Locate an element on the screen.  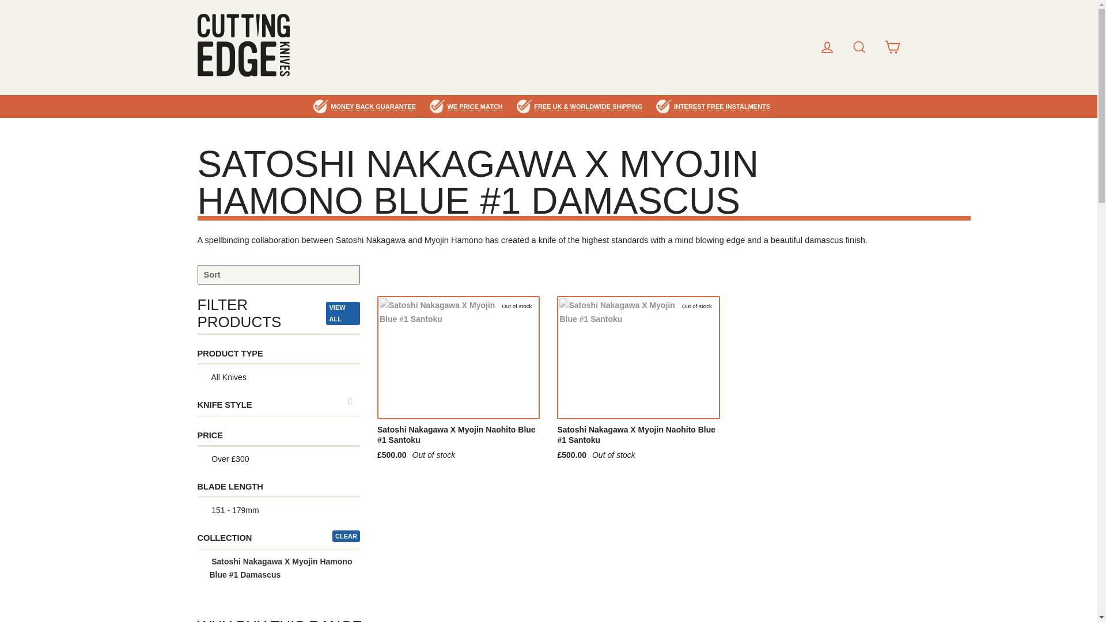
Narrow selection to products matching tag over-300 is located at coordinates (278, 459).